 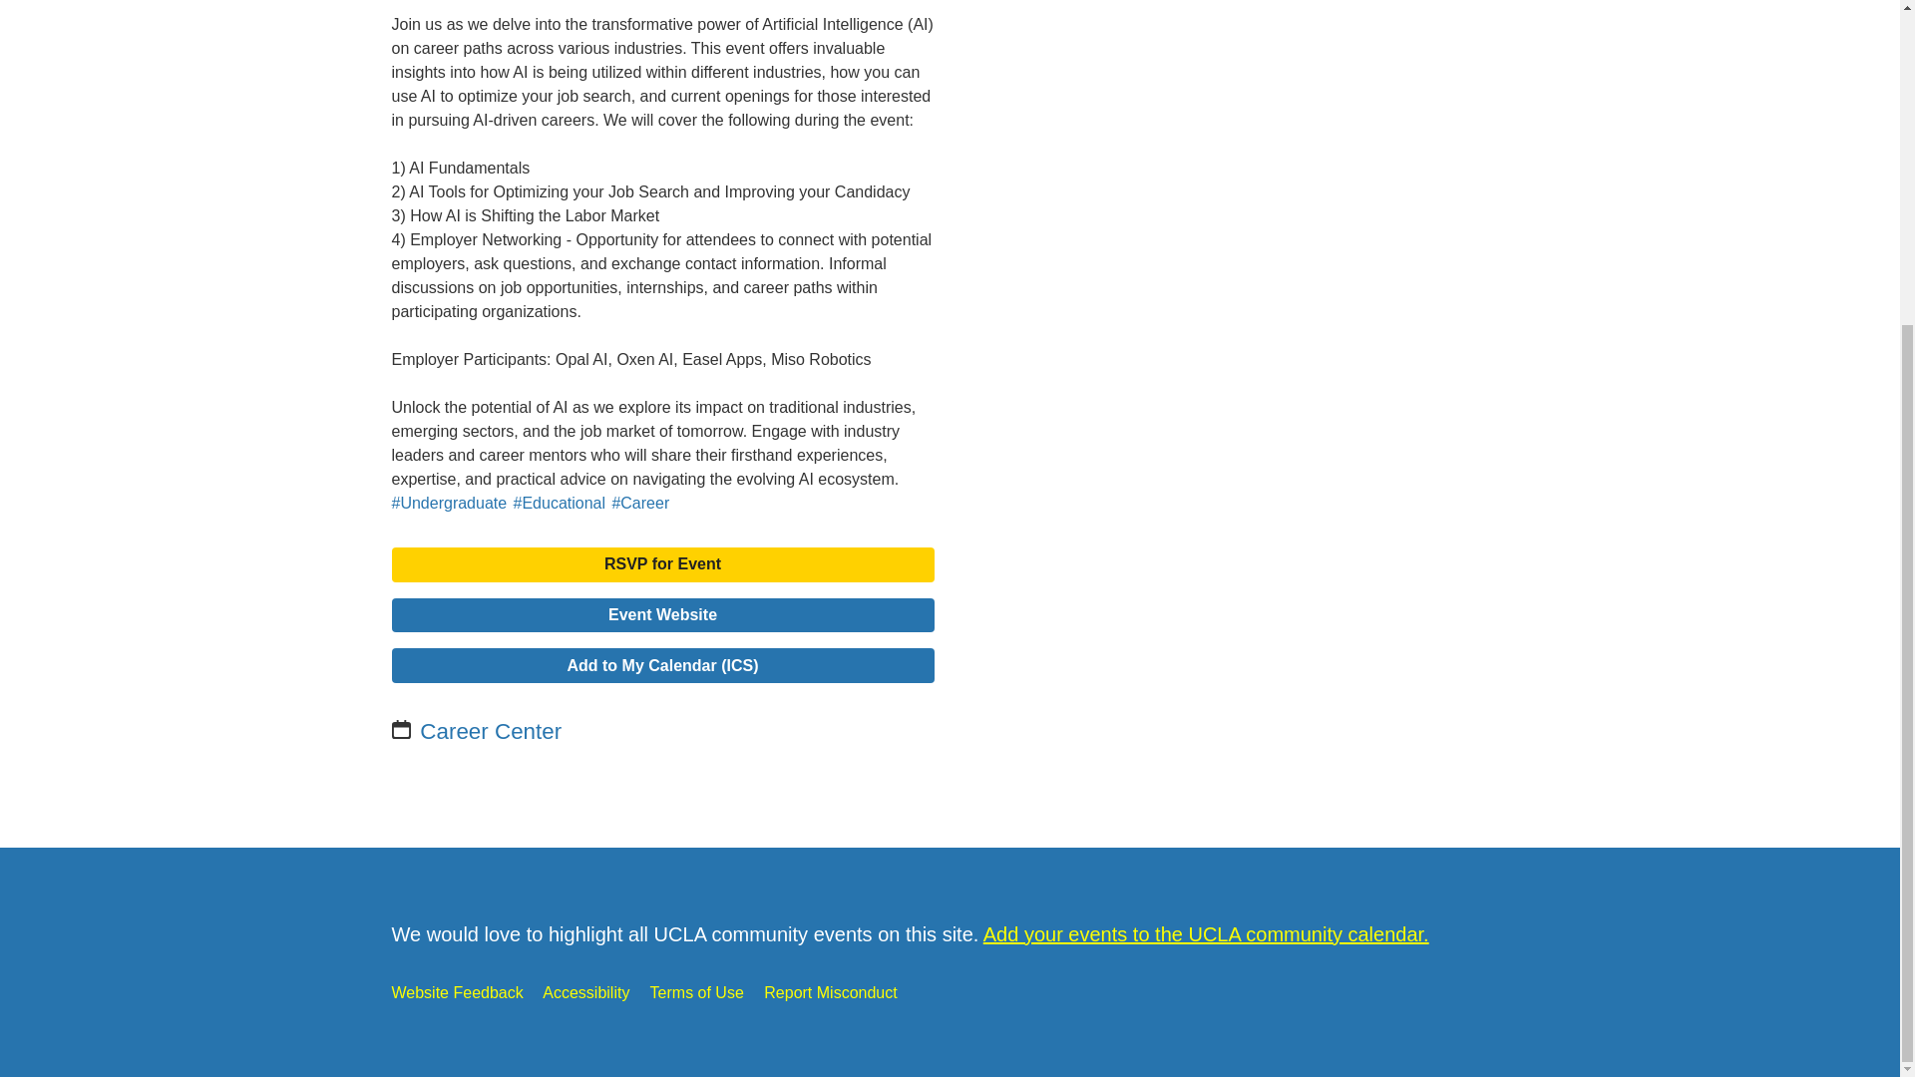 I want to click on RSVP for Event, so click(x=662, y=564).